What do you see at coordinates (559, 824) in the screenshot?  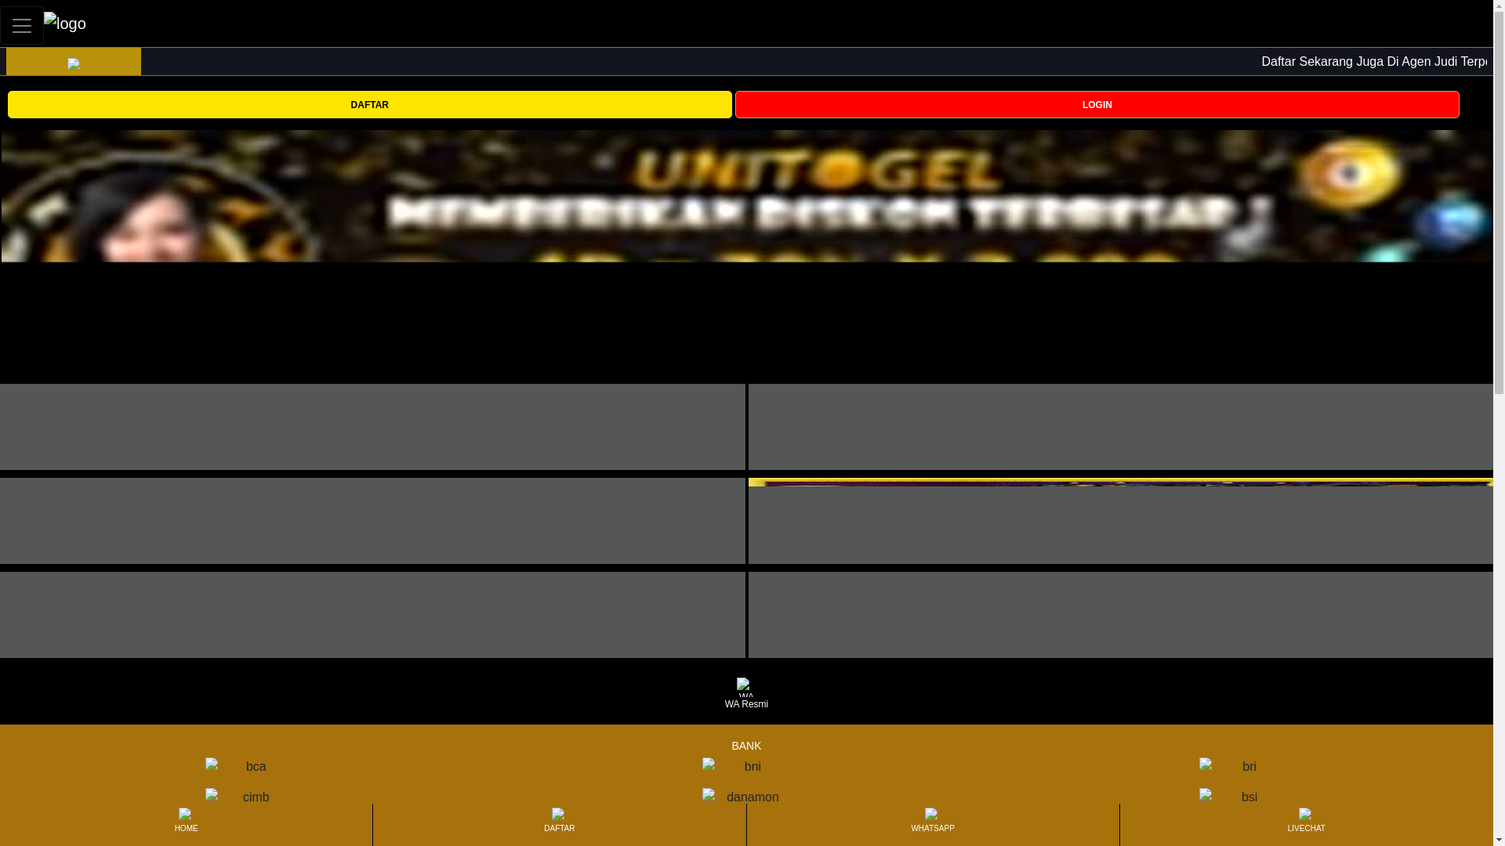 I see `DAFTAR` at bounding box center [559, 824].